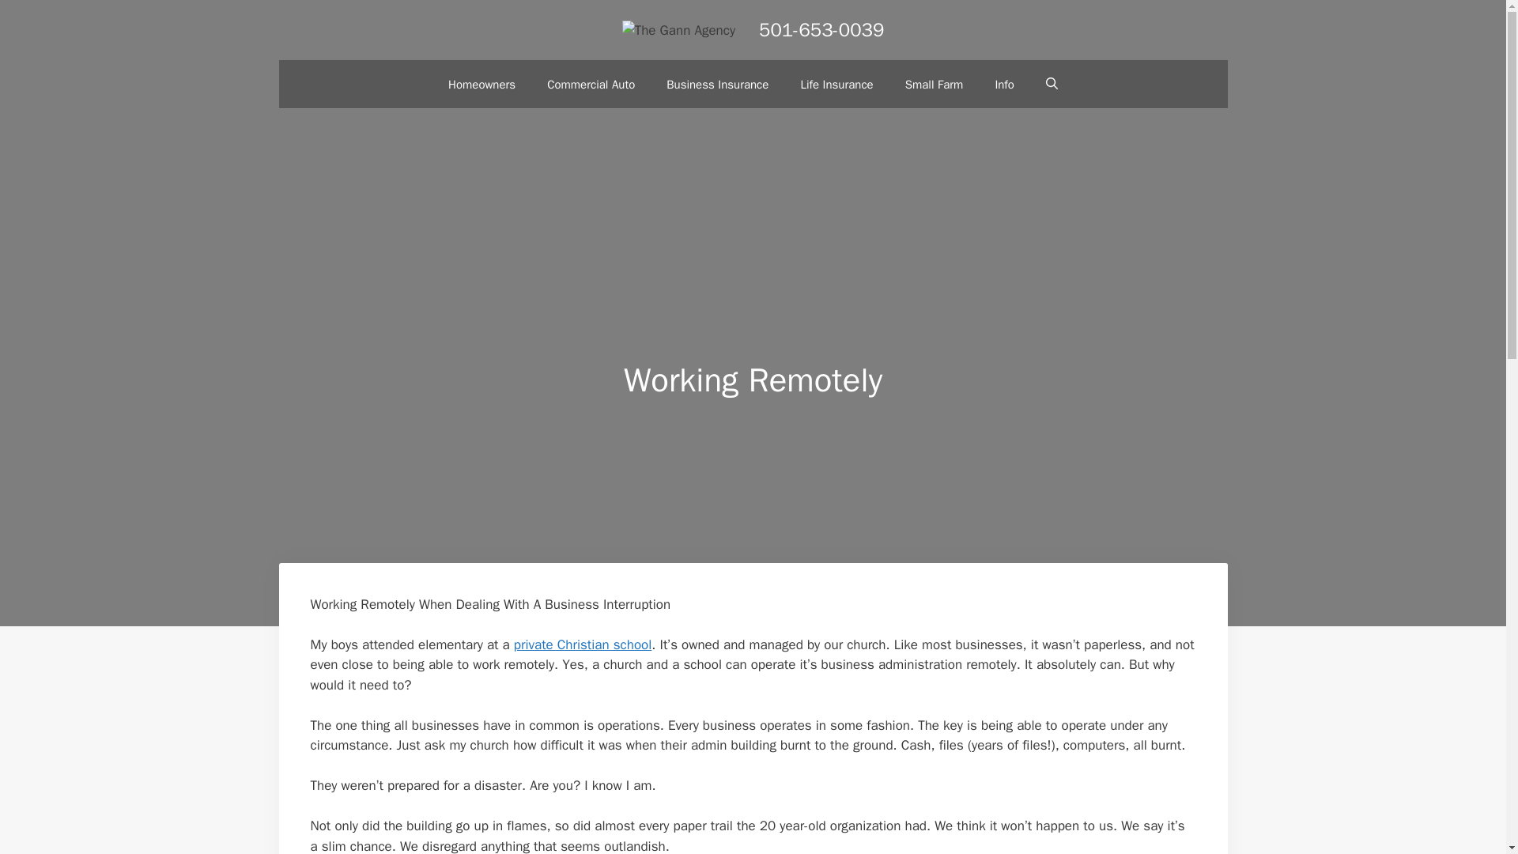  What do you see at coordinates (1004, 85) in the screenshot?
I see `Info` at bounding box center [1004, 85].